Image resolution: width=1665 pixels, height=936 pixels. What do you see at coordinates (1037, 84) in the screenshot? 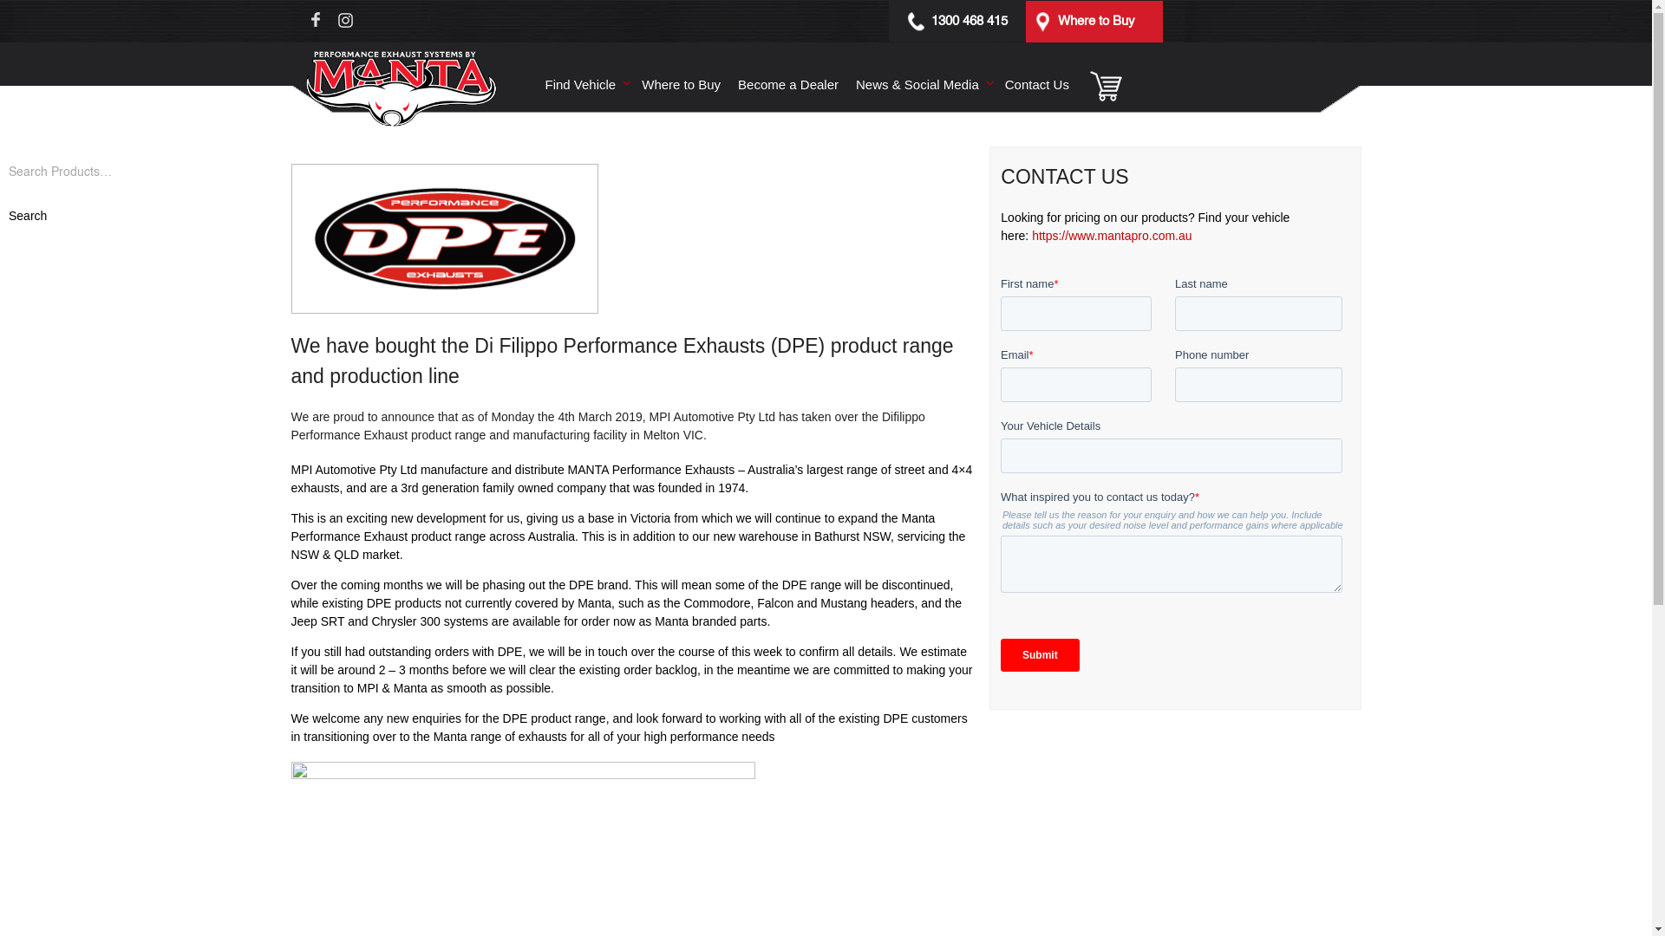
I see `Contact Us` at bounding box center [1037, 84].